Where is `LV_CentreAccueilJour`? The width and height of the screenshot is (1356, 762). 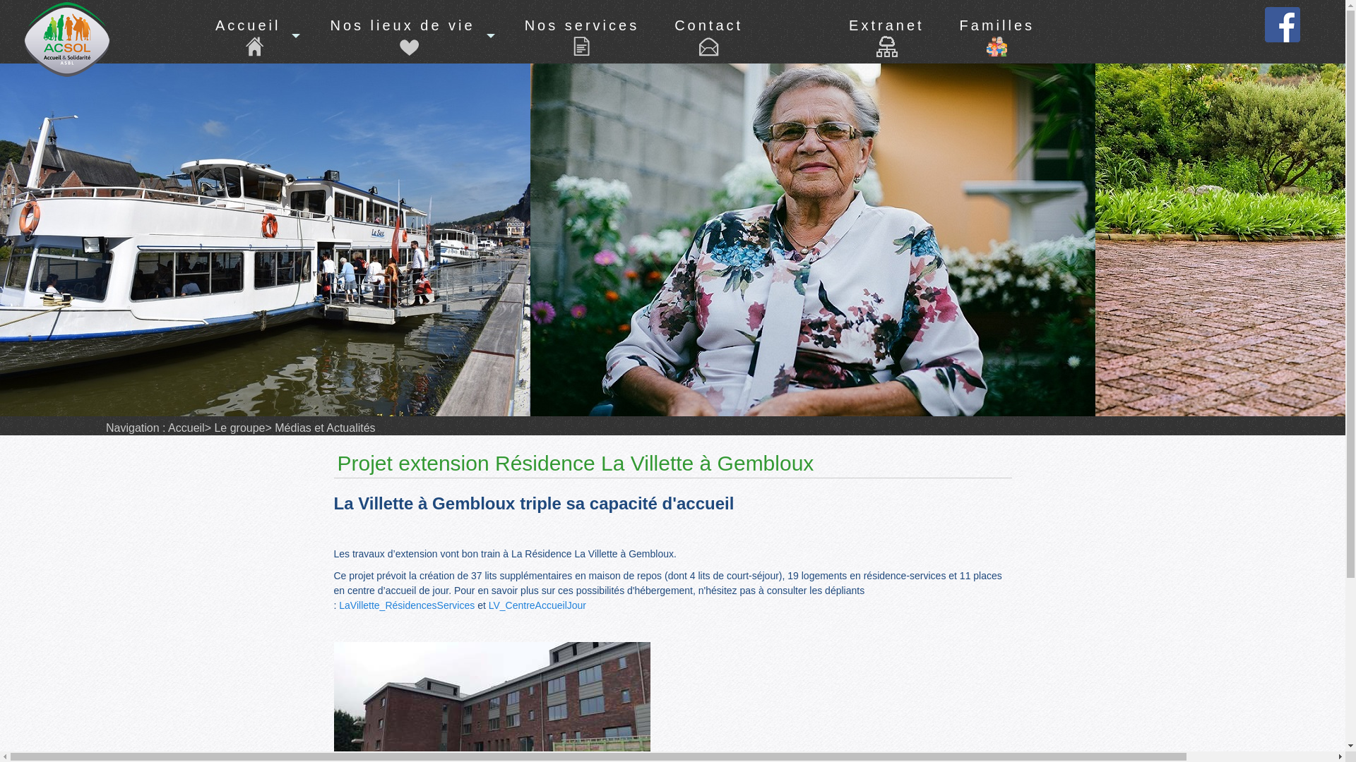 LV_CentreAccueilJour is located at coordinates (537, 605).